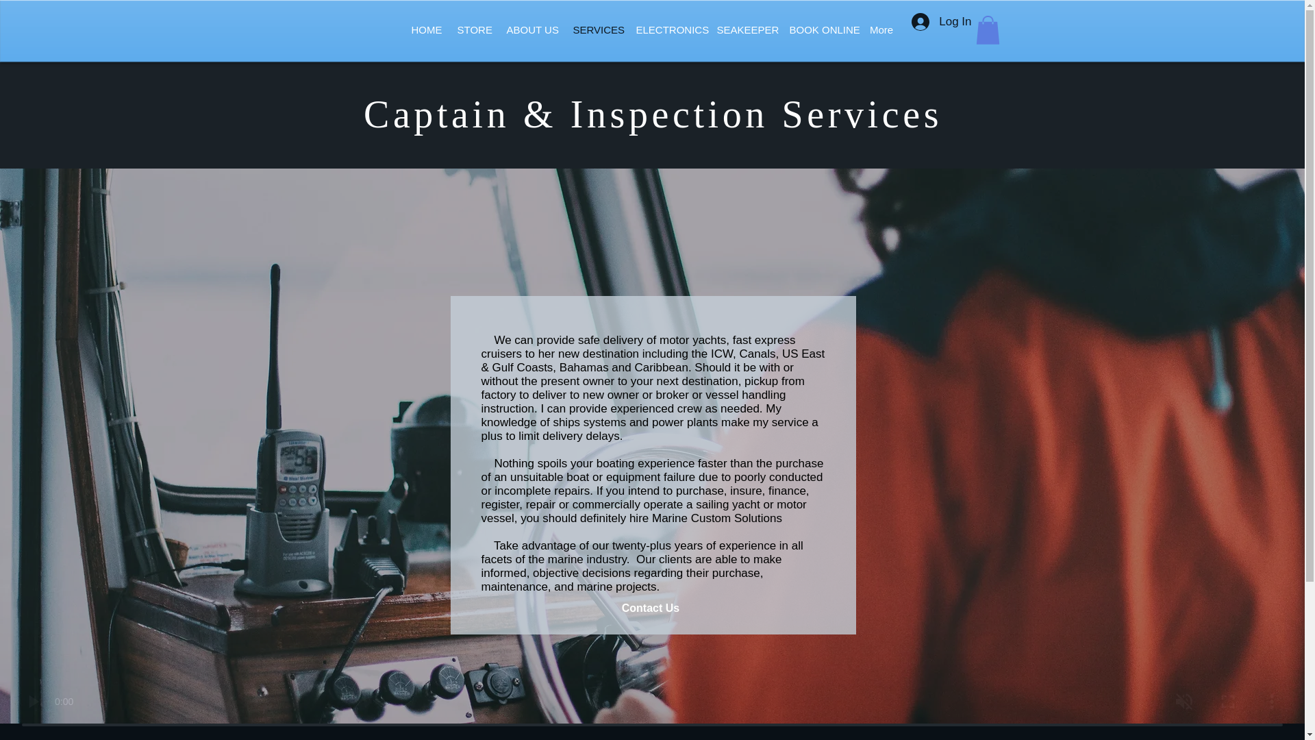  Describe the element at coordinates (473, 30) in the screenshot. I see `STORE` at that location.